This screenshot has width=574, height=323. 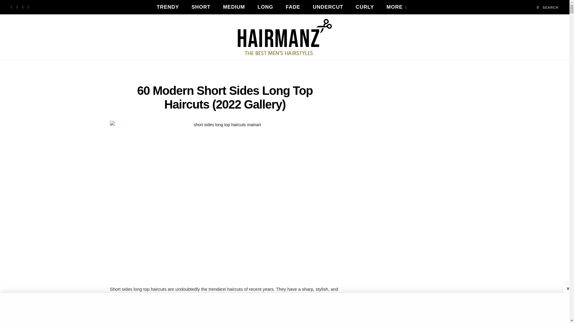 I want to click on MEDIUM, so click(x=234, y=7).